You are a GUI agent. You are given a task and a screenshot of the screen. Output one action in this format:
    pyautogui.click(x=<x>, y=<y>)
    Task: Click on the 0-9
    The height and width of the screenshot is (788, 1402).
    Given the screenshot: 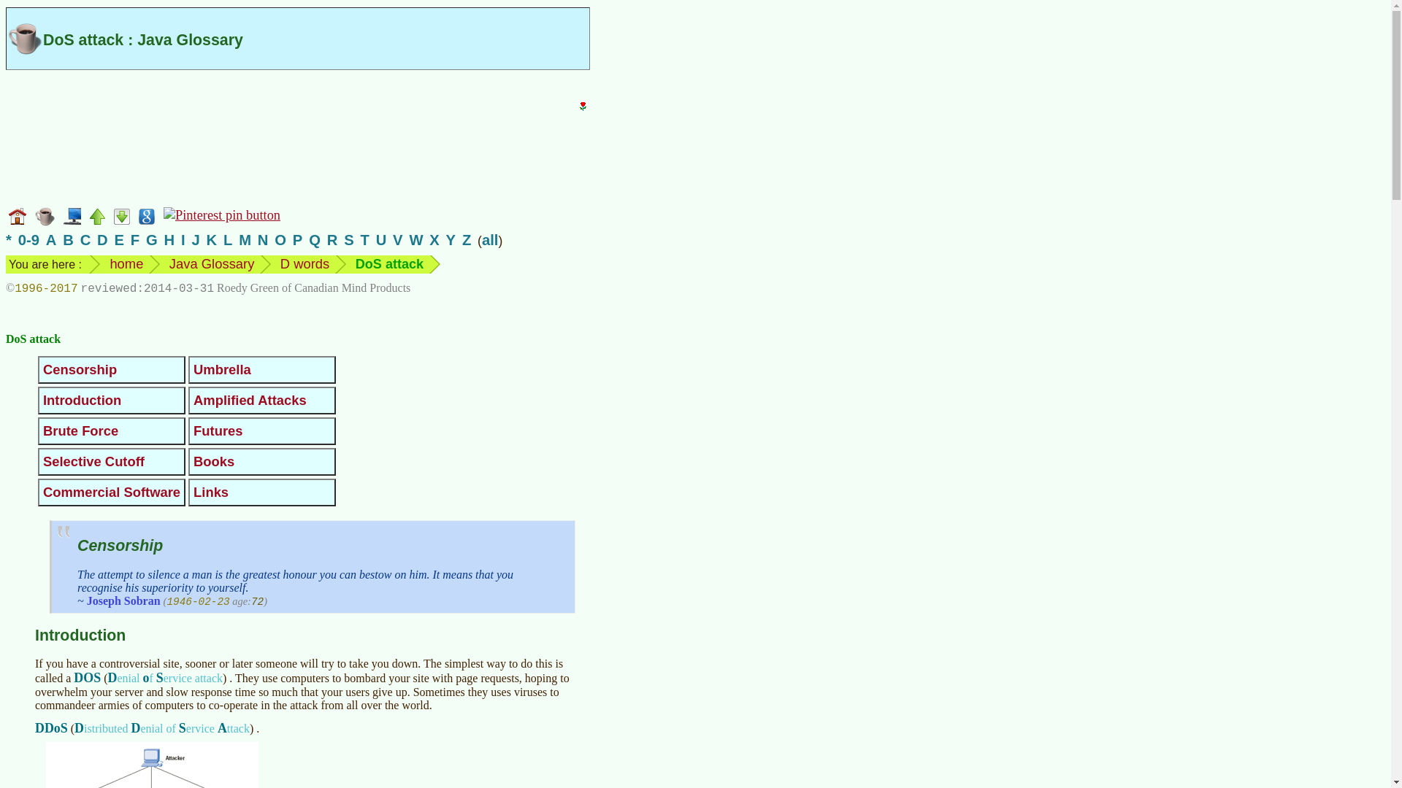 What is the action you would take?
    pyautogui.click(x=28, y=239)
    